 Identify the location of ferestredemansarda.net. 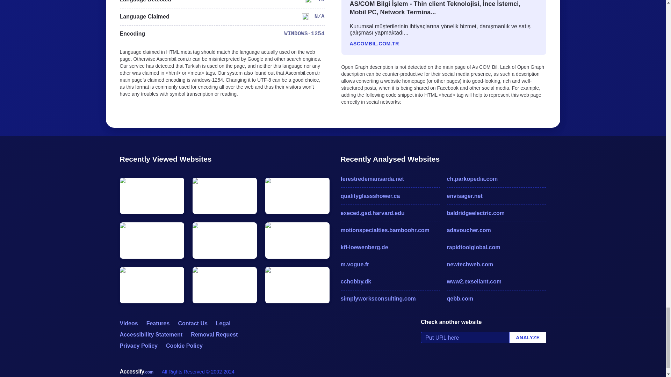
(390, 179).